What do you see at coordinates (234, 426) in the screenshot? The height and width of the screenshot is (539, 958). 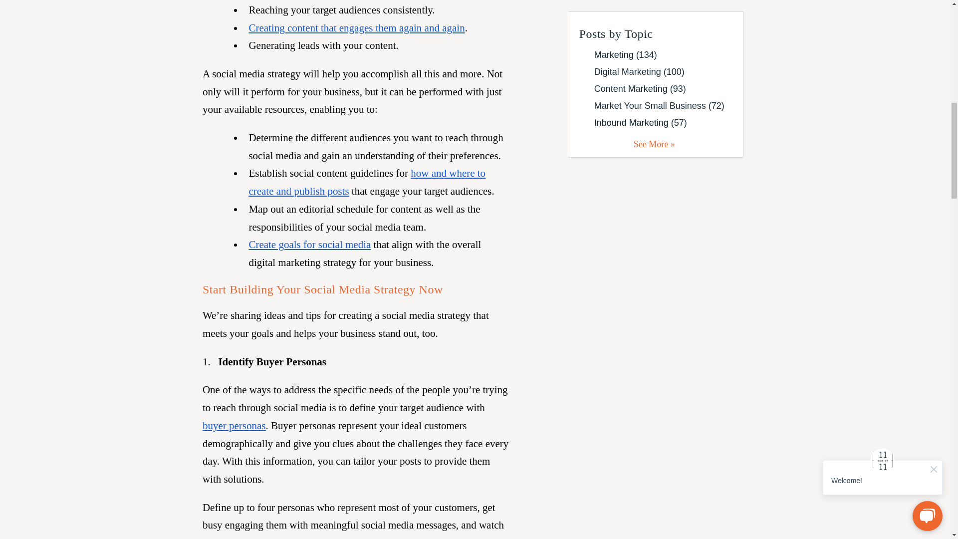 I see `buyer personas` at bounding box center [234, 426].